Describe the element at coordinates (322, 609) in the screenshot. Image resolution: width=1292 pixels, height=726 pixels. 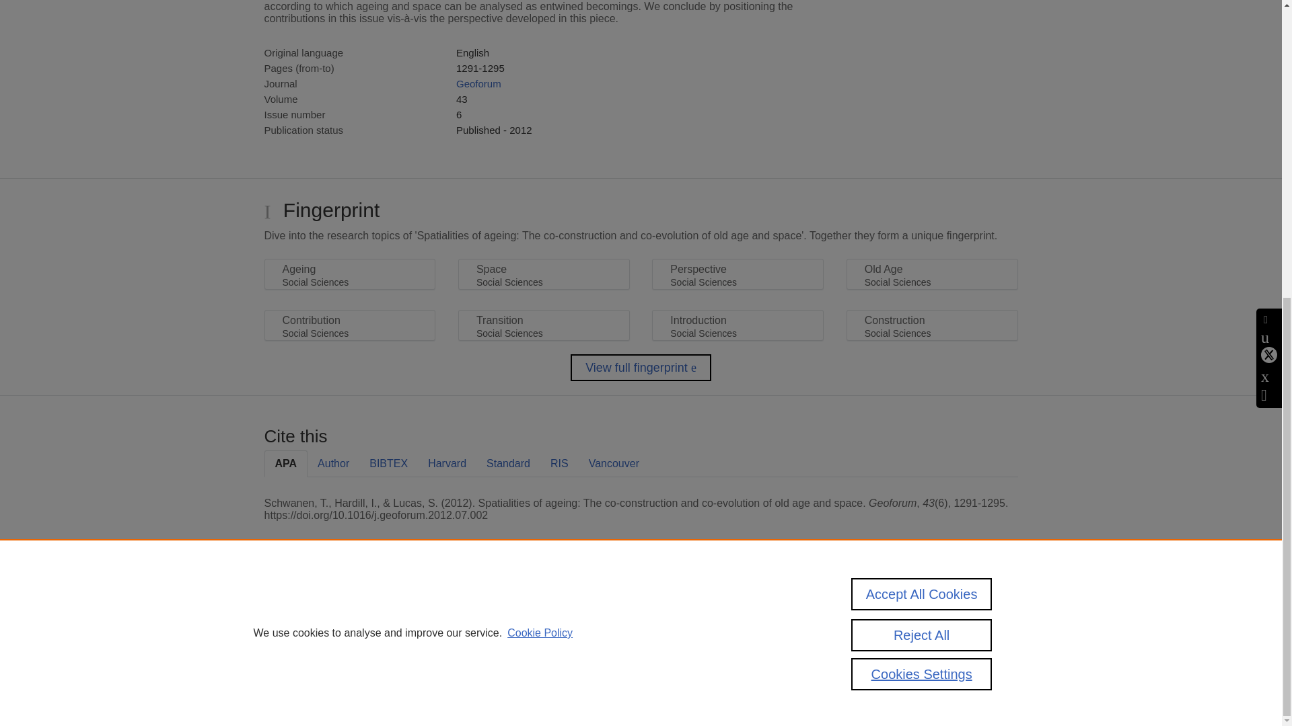
I see `Pure` at that location.